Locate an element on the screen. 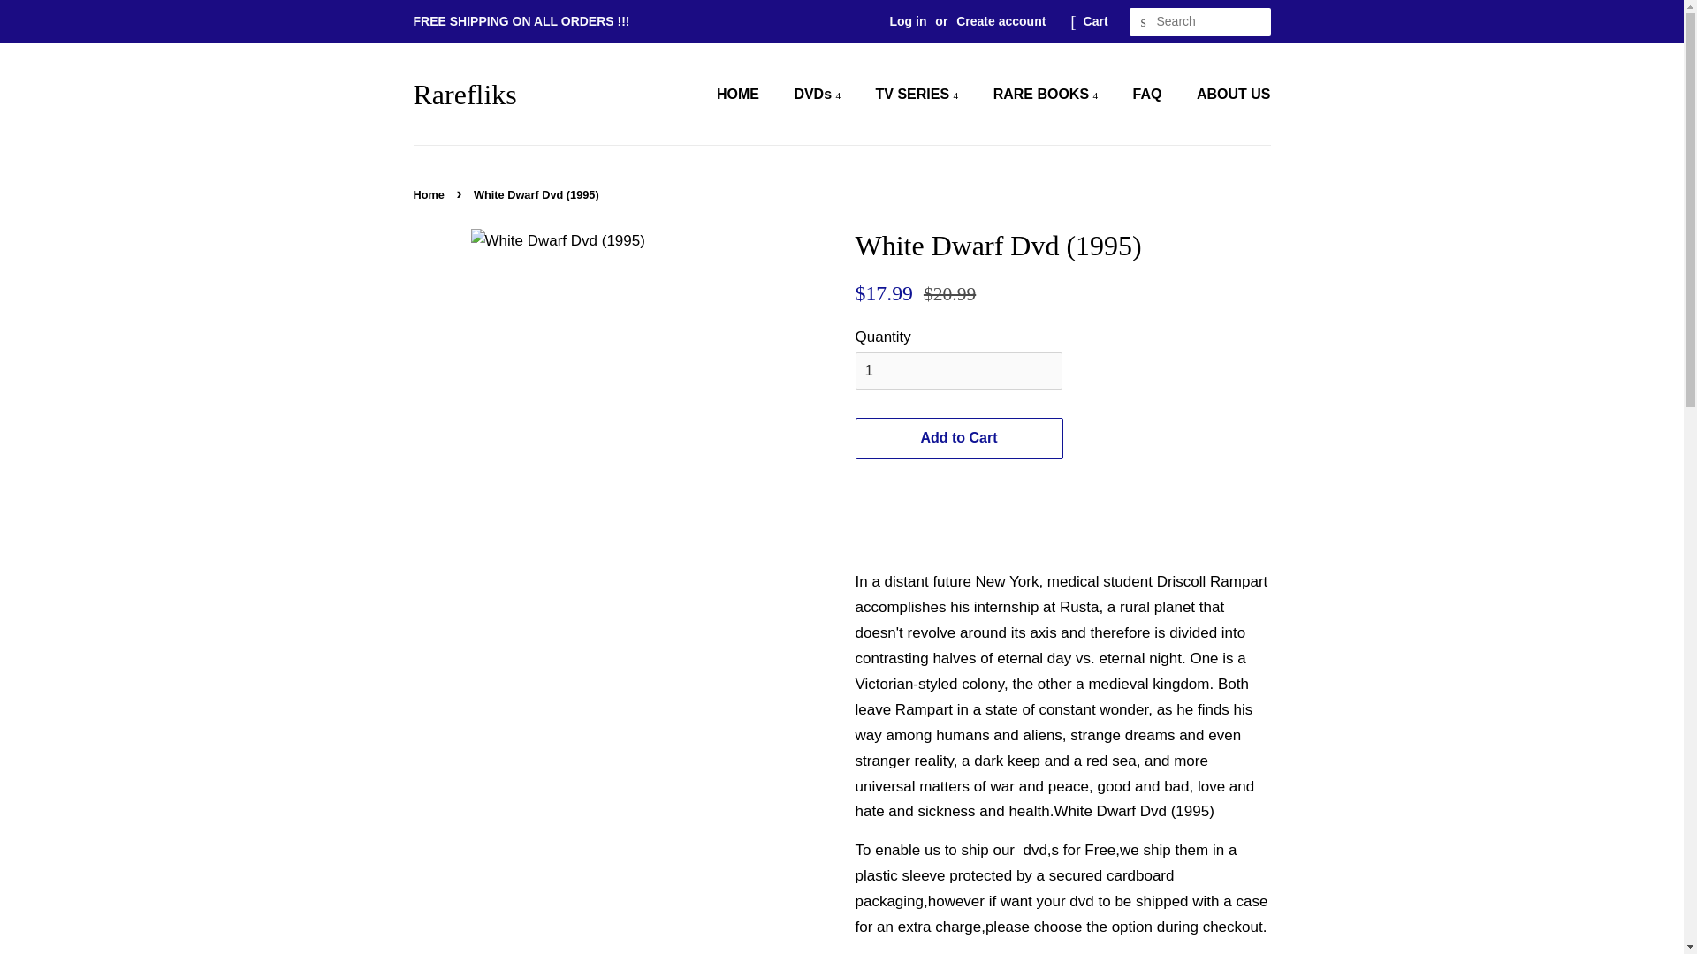 The height and width of the screenshot is (954, 1697). DVDs is located at coordinates (819, 94).